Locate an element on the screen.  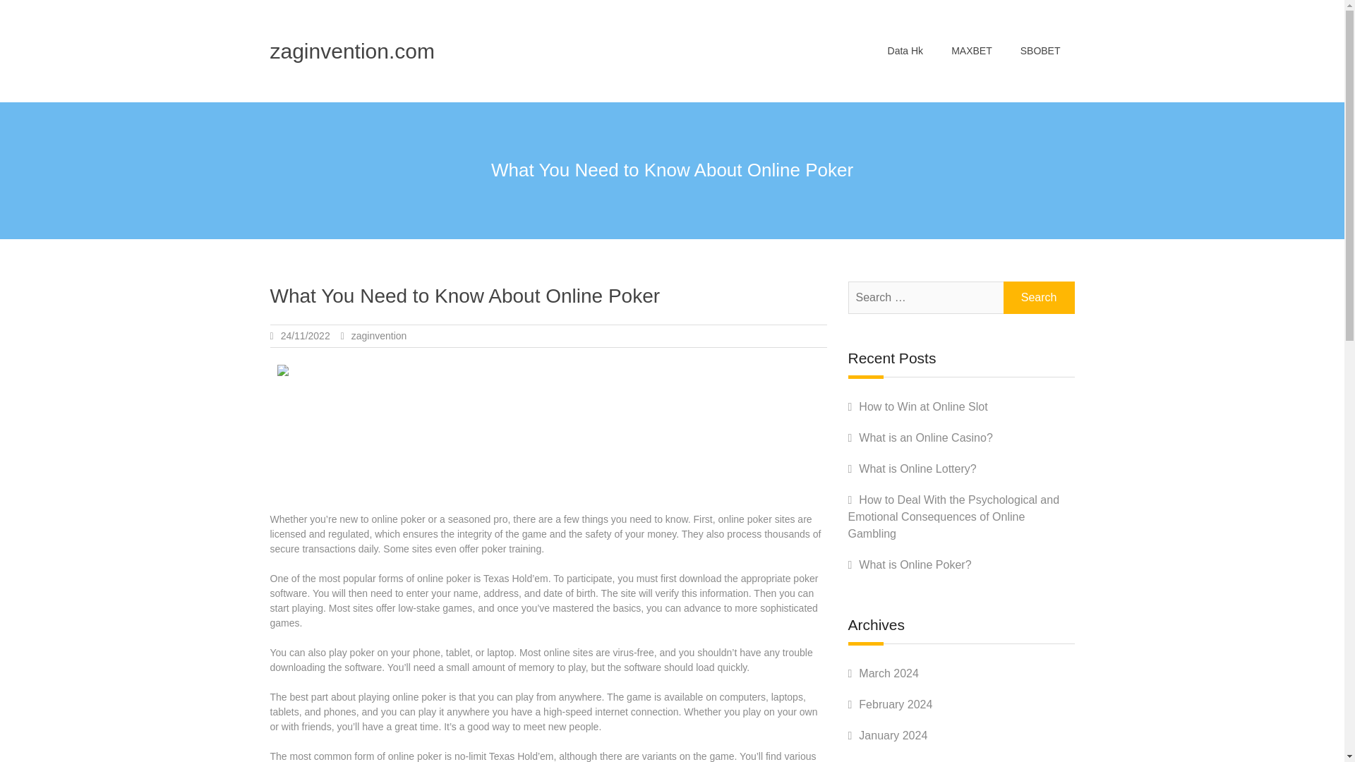
SBOBET is located at coordinates (1040, 51).